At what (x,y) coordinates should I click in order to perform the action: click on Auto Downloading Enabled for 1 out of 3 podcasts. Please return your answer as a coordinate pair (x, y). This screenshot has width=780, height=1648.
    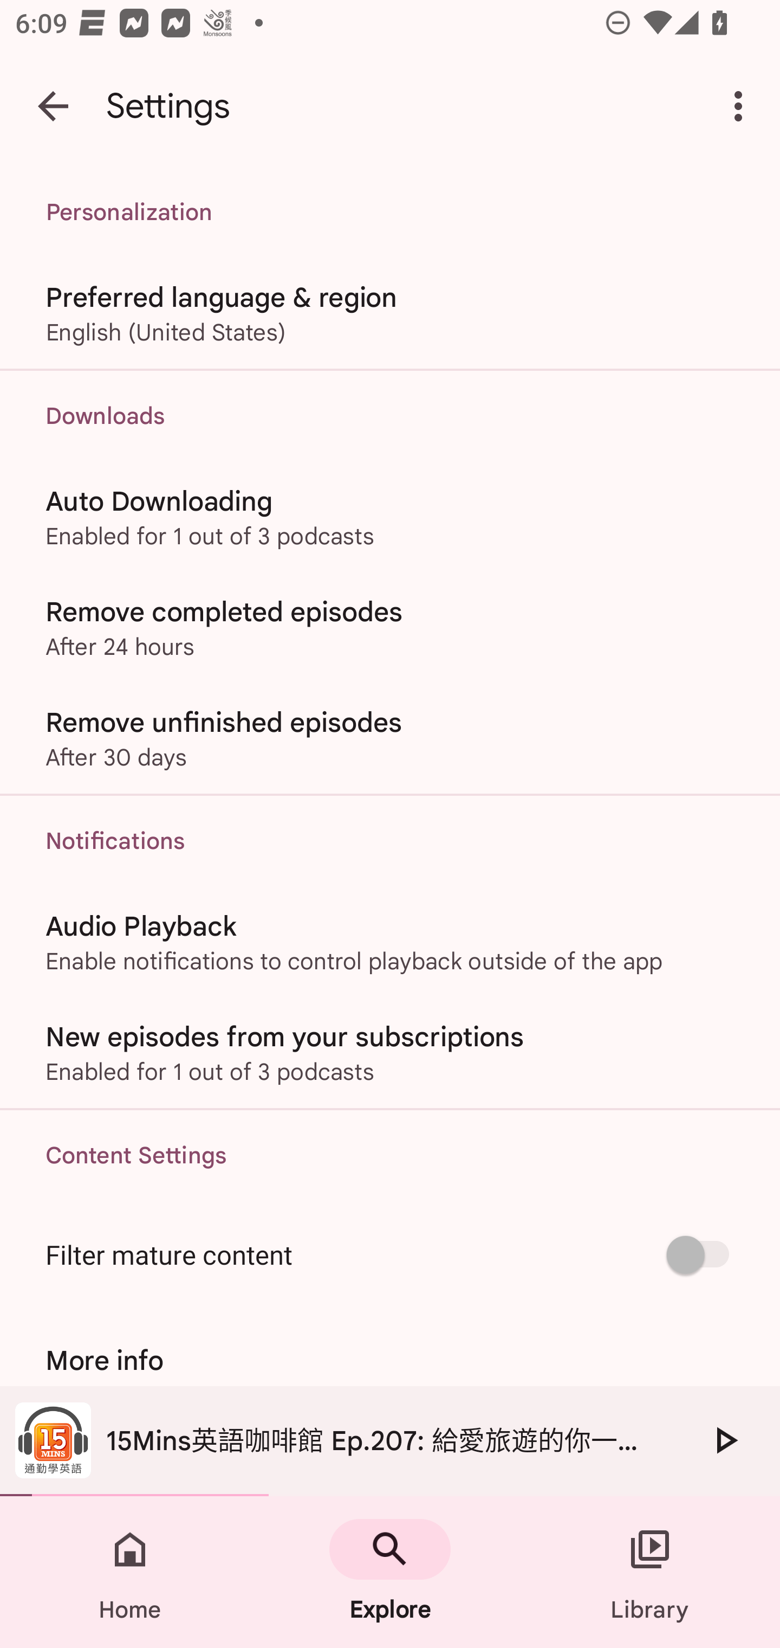
    Looking at the image, I should click on (390, 516).